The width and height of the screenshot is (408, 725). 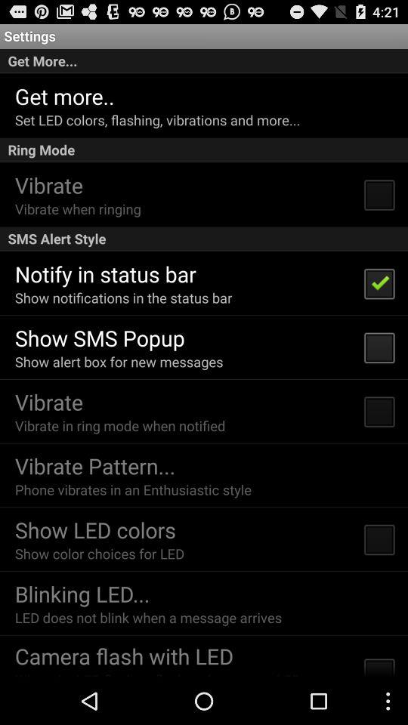 I want to click on scroll to the show notifications in, so click(x=123, y=298).